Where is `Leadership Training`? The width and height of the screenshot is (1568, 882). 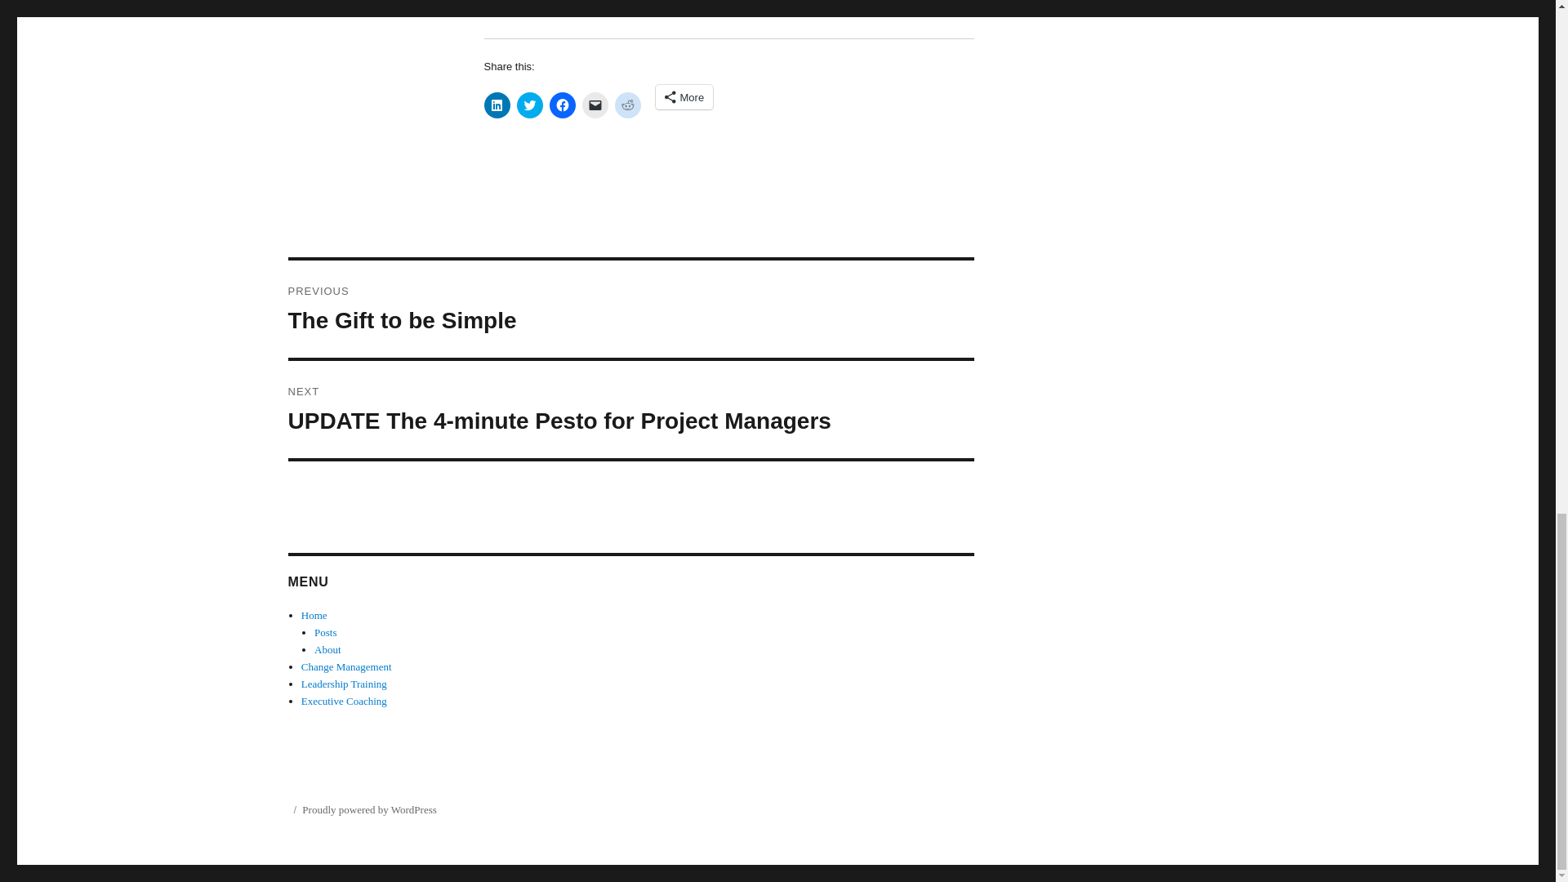
Leadership Training is located at coordinates (344, 701).